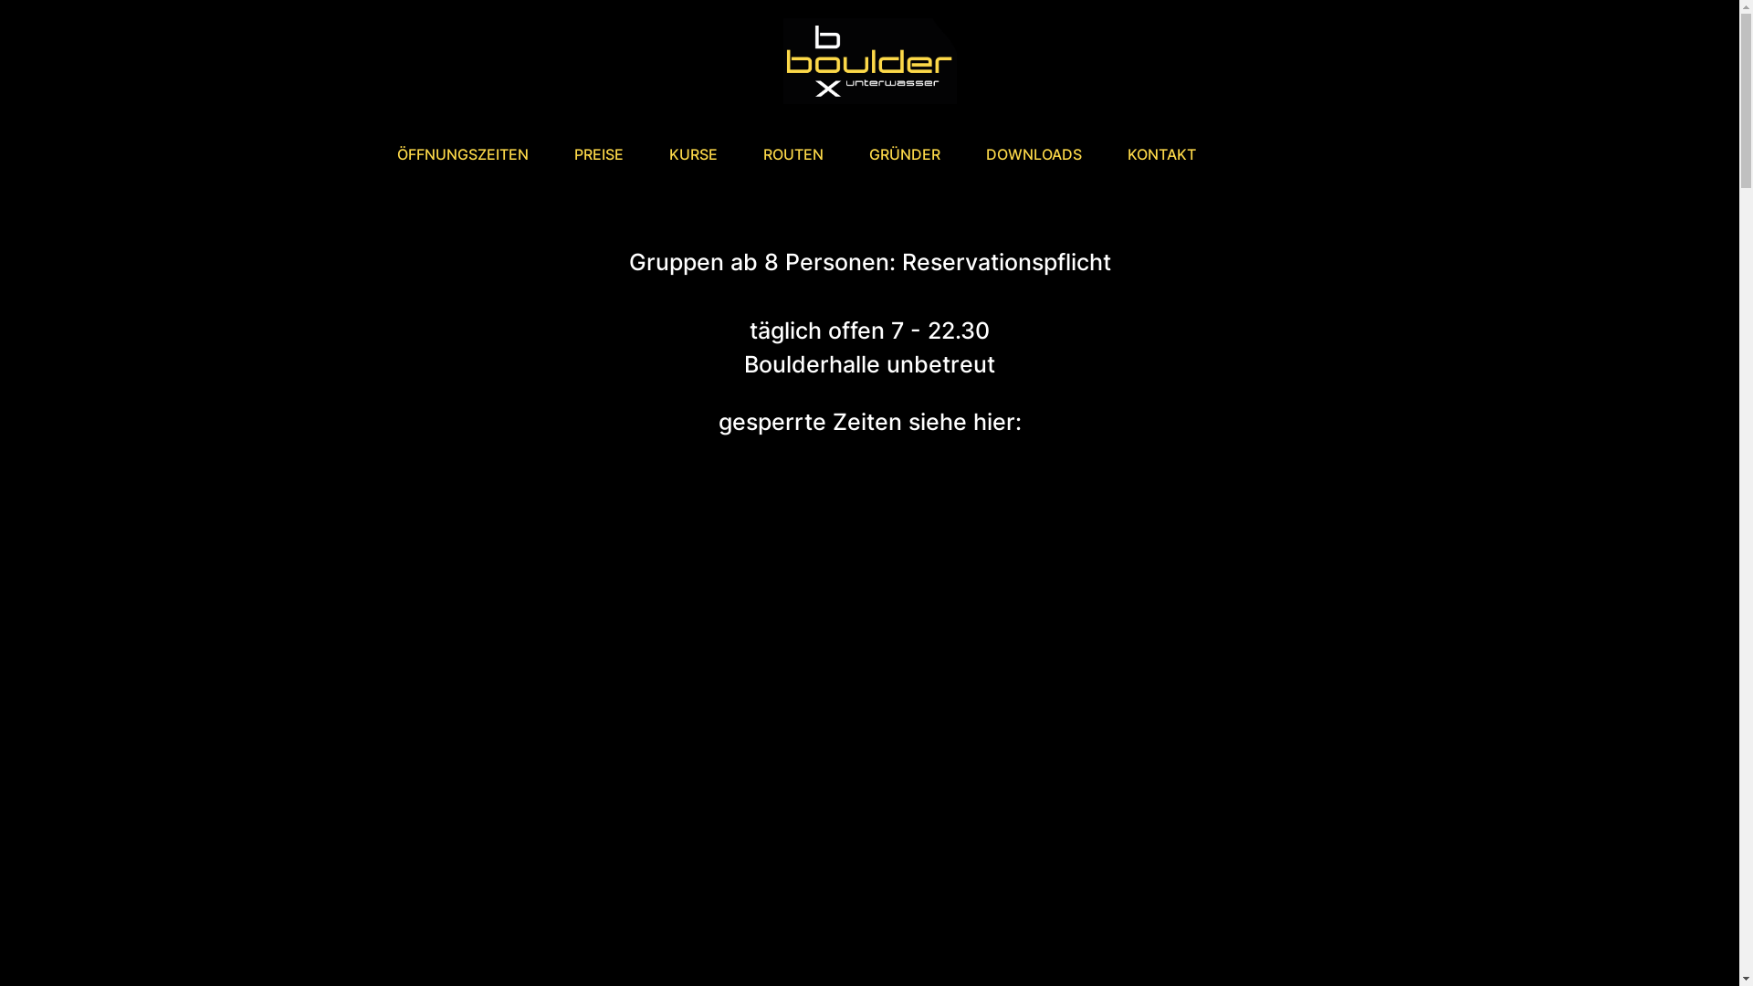  Describe the element at coordinates (793, 154) in the screenshot. I see `ROUTEN` at that location.